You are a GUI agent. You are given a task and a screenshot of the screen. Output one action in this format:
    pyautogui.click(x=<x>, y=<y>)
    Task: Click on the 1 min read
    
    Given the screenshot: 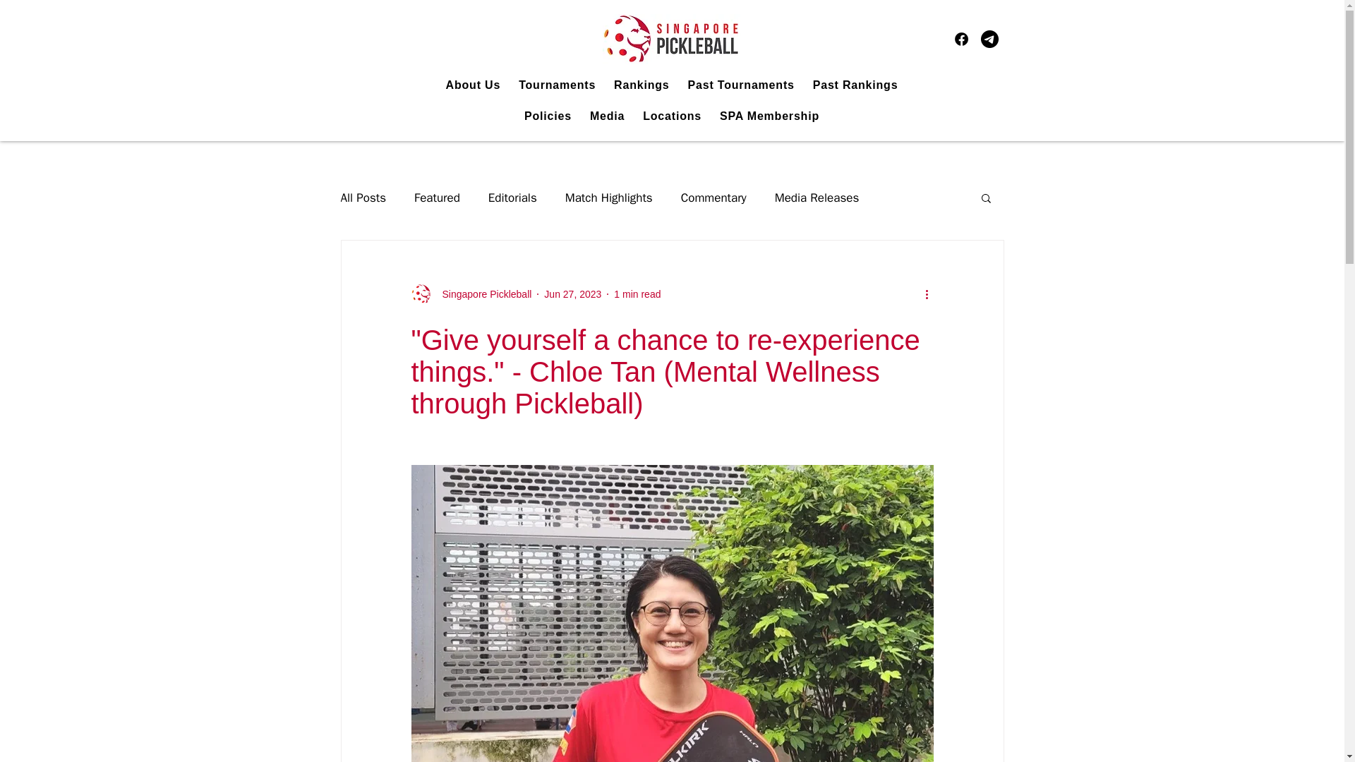 What is the action you would take?
    pyautogui.click(x=637, y=294)
    